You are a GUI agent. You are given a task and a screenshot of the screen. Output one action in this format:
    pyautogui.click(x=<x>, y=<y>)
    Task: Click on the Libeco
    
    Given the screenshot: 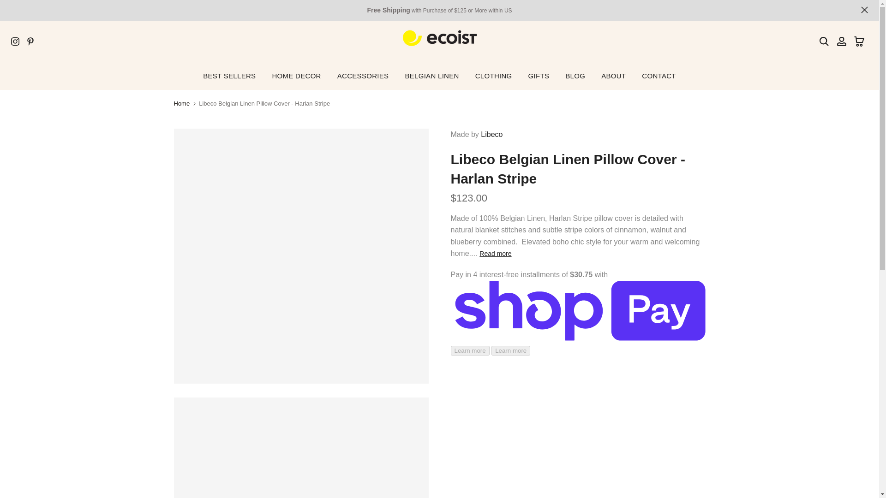 What is the action you would take?
    pyautogui.click(x=491, y=134)
    